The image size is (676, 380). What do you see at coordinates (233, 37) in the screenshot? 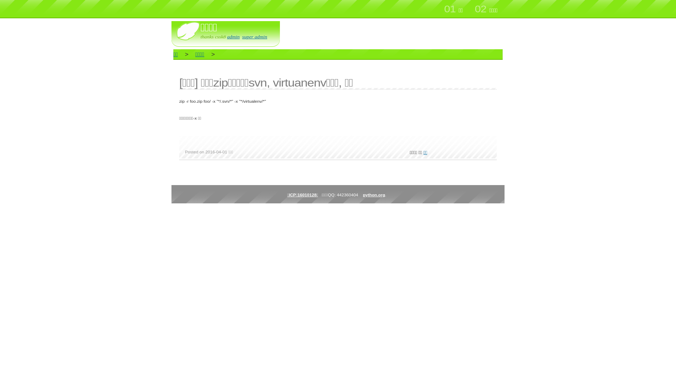
I see `admin` at bounding box center [233, 37].